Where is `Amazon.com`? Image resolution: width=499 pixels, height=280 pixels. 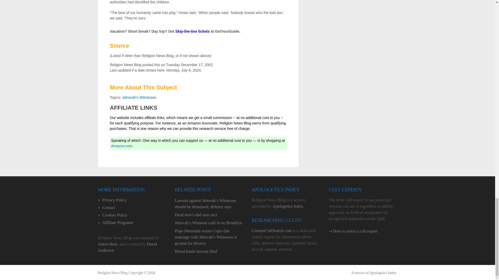 Amazon.com is located at coordinates (122, 146).